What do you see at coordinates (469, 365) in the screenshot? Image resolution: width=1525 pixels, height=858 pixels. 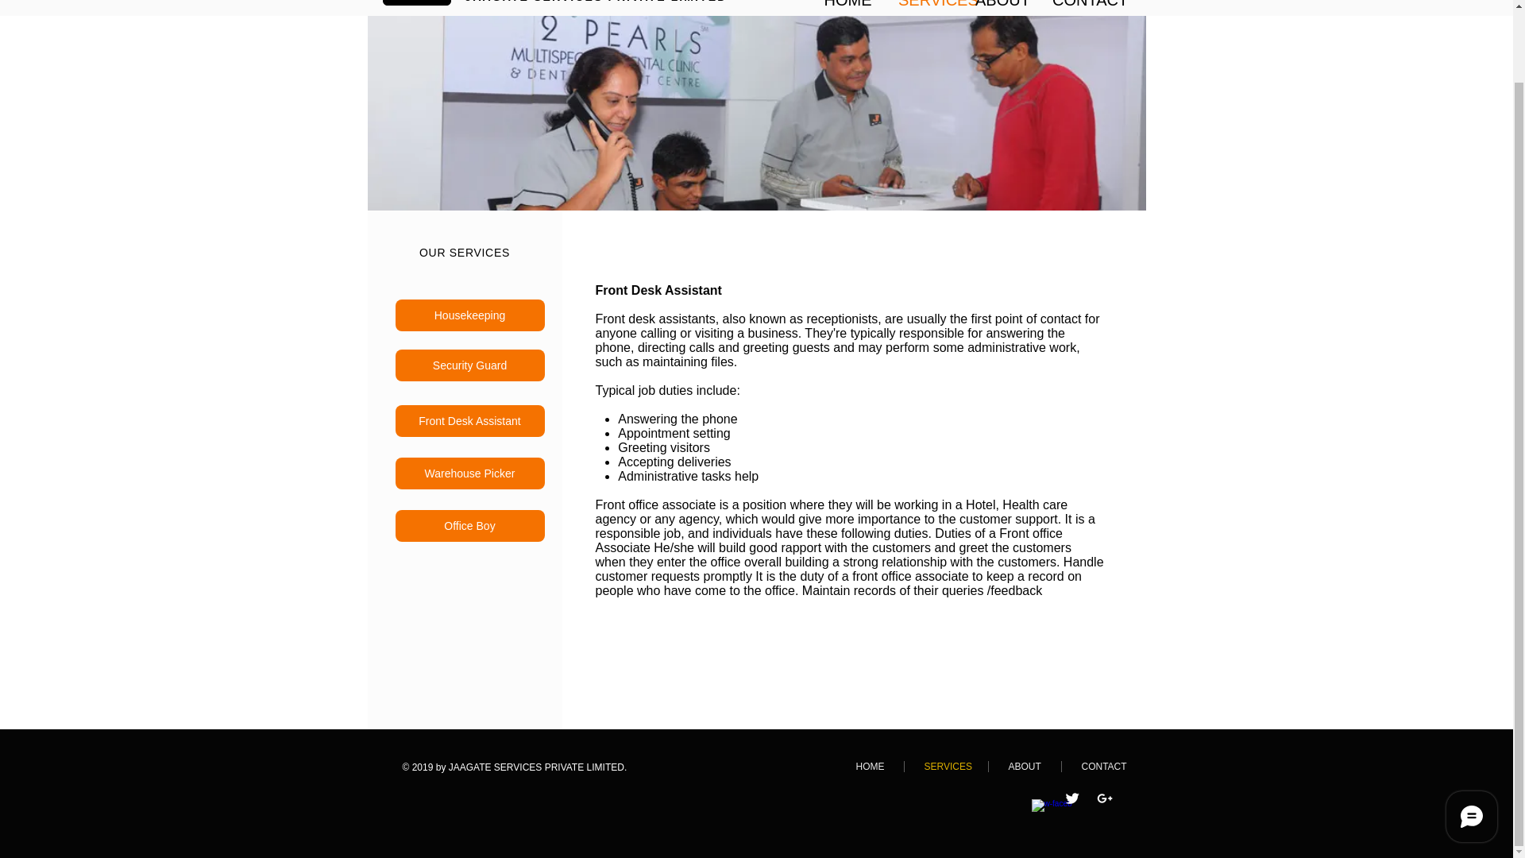 I see `Security Guard` at bounding box center [469, 365].